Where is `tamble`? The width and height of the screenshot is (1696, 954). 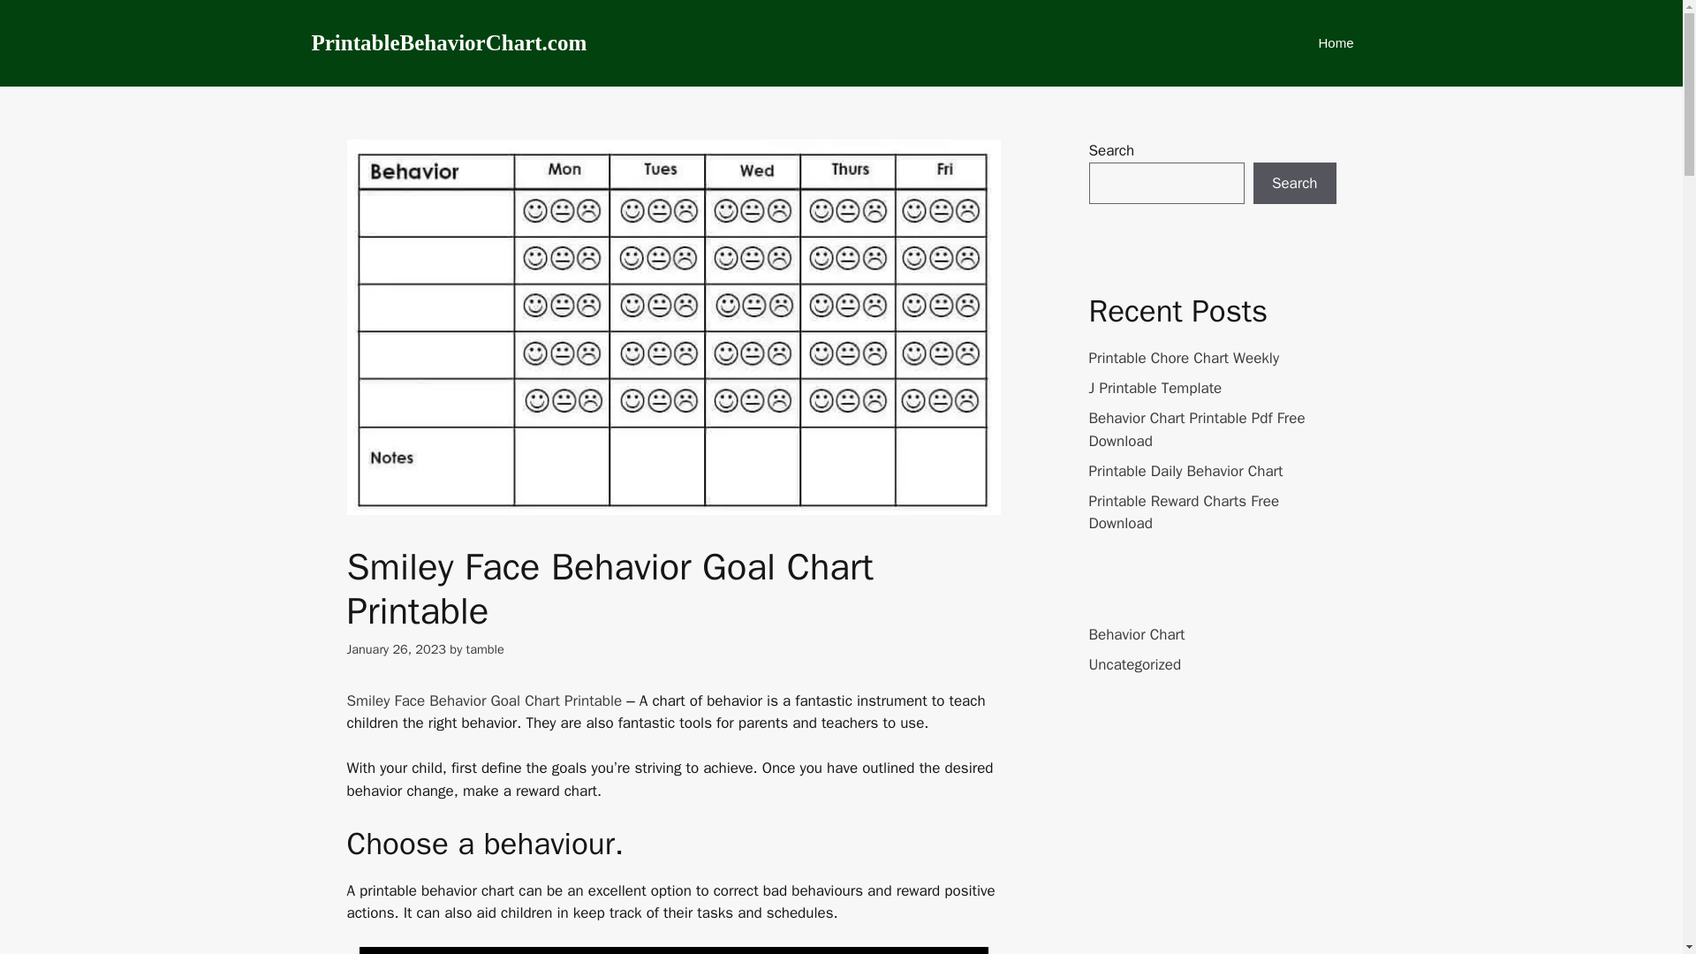
tamble is located at coordinates (485, 648).